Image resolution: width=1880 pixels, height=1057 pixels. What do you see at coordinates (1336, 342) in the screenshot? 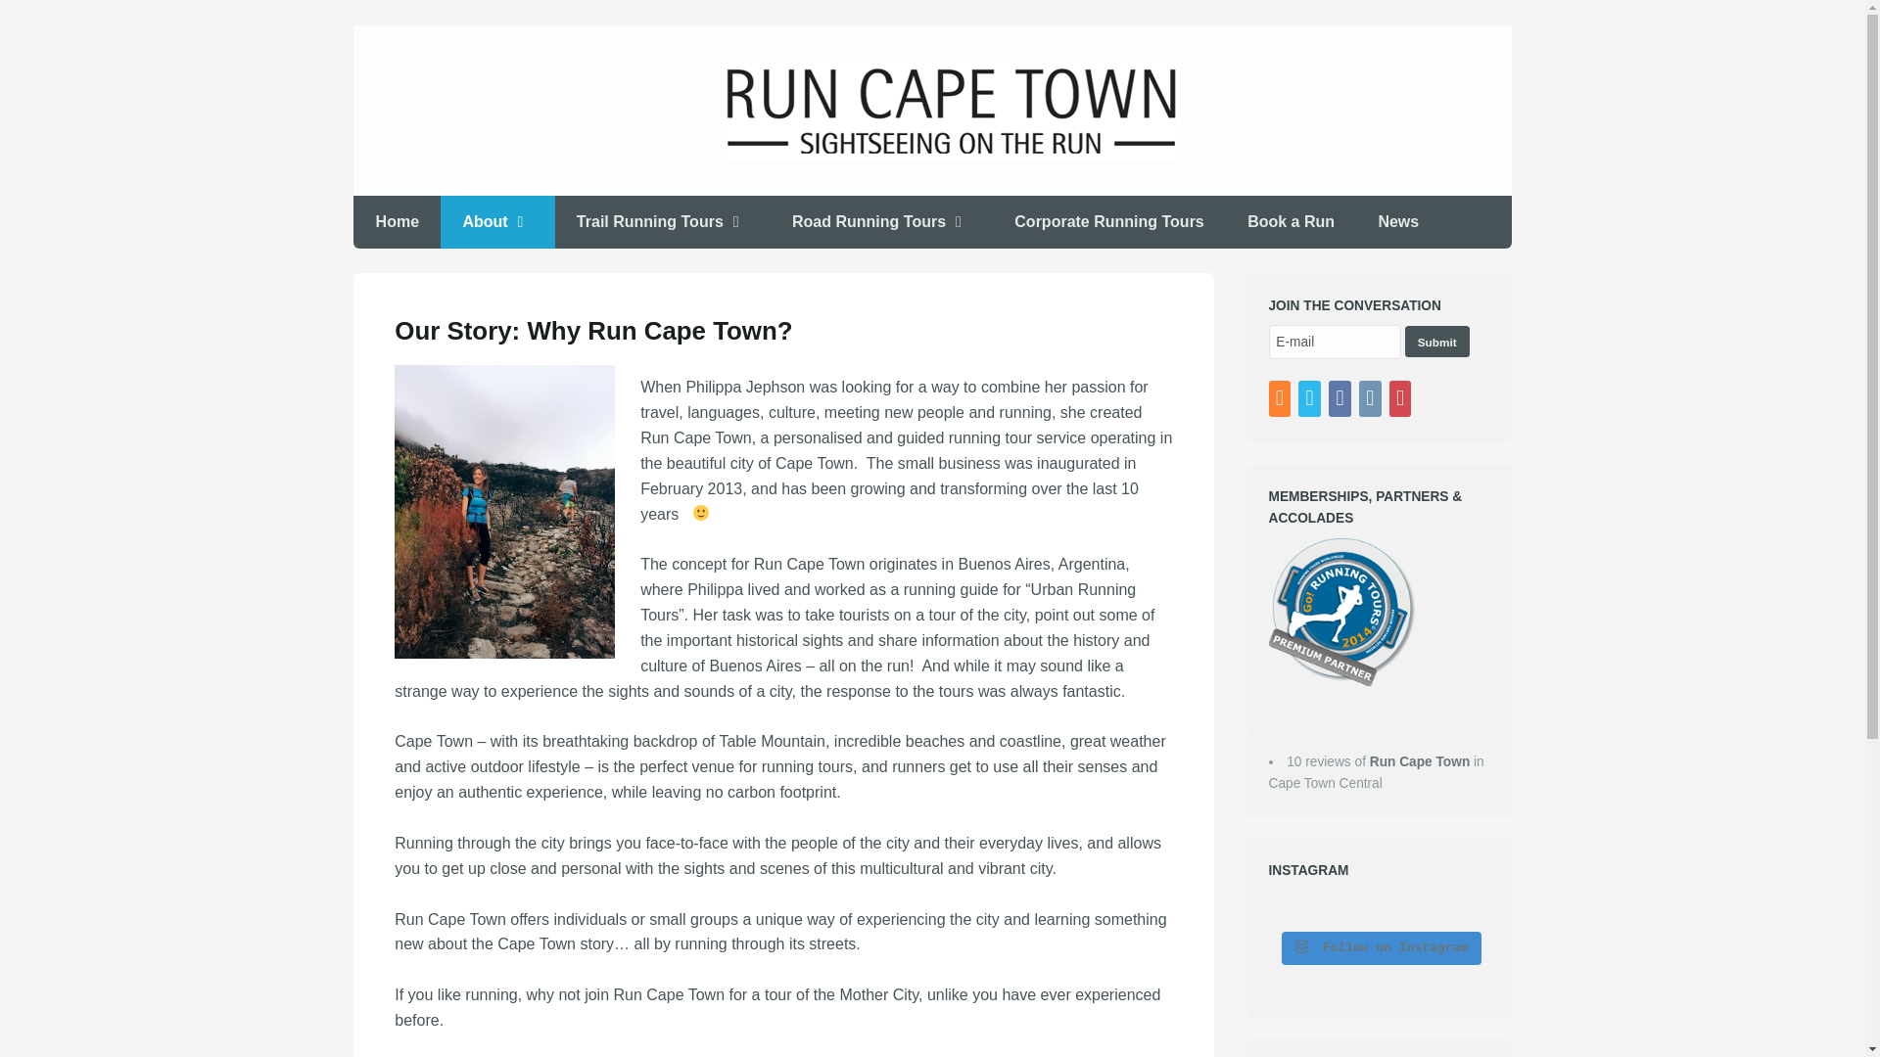
I see `E-mail` at bounding box center [1336, 342].